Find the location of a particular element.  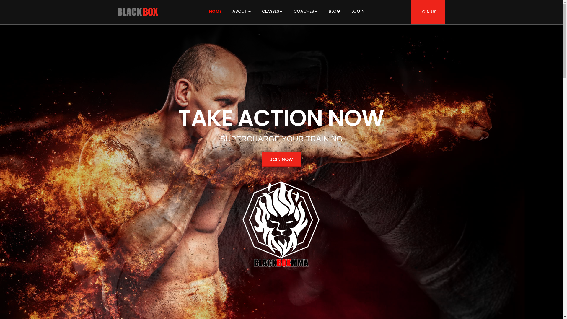

ABOUT is located at coordinates (242, 30).